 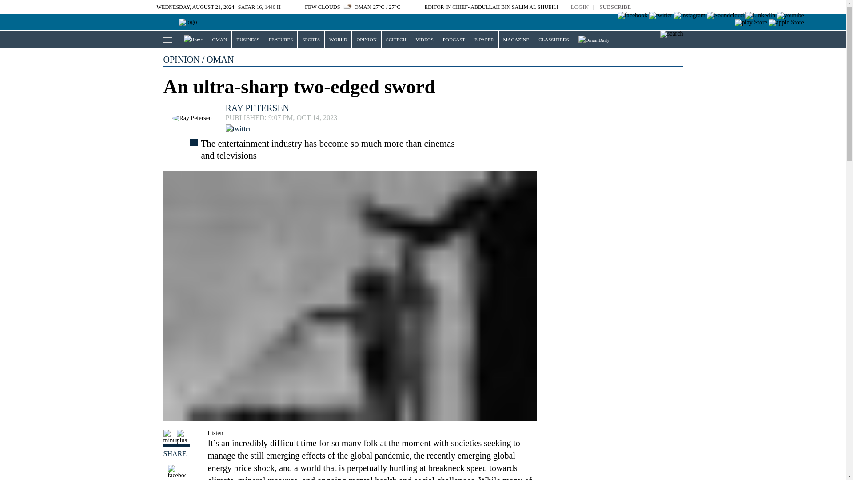 I want to click on SPORTS, so click(x=311, y=40).